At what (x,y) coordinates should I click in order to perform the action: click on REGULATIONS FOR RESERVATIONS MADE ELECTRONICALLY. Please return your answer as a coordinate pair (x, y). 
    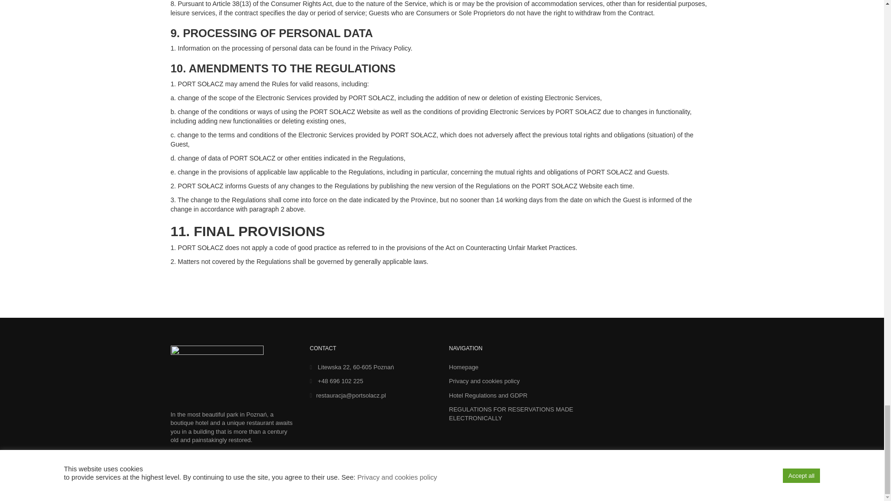
    Looking at the image, I should click on (511, 414).